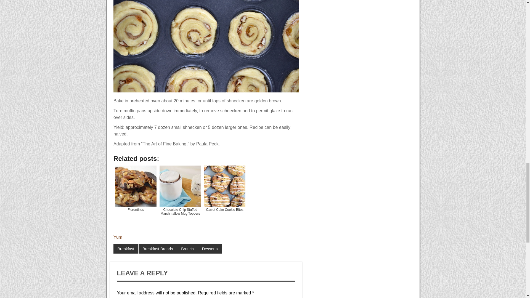  What do you see at coordinates (210, 249) in the screenshot?
I see `Desserts` at bounding box center [210, 249].